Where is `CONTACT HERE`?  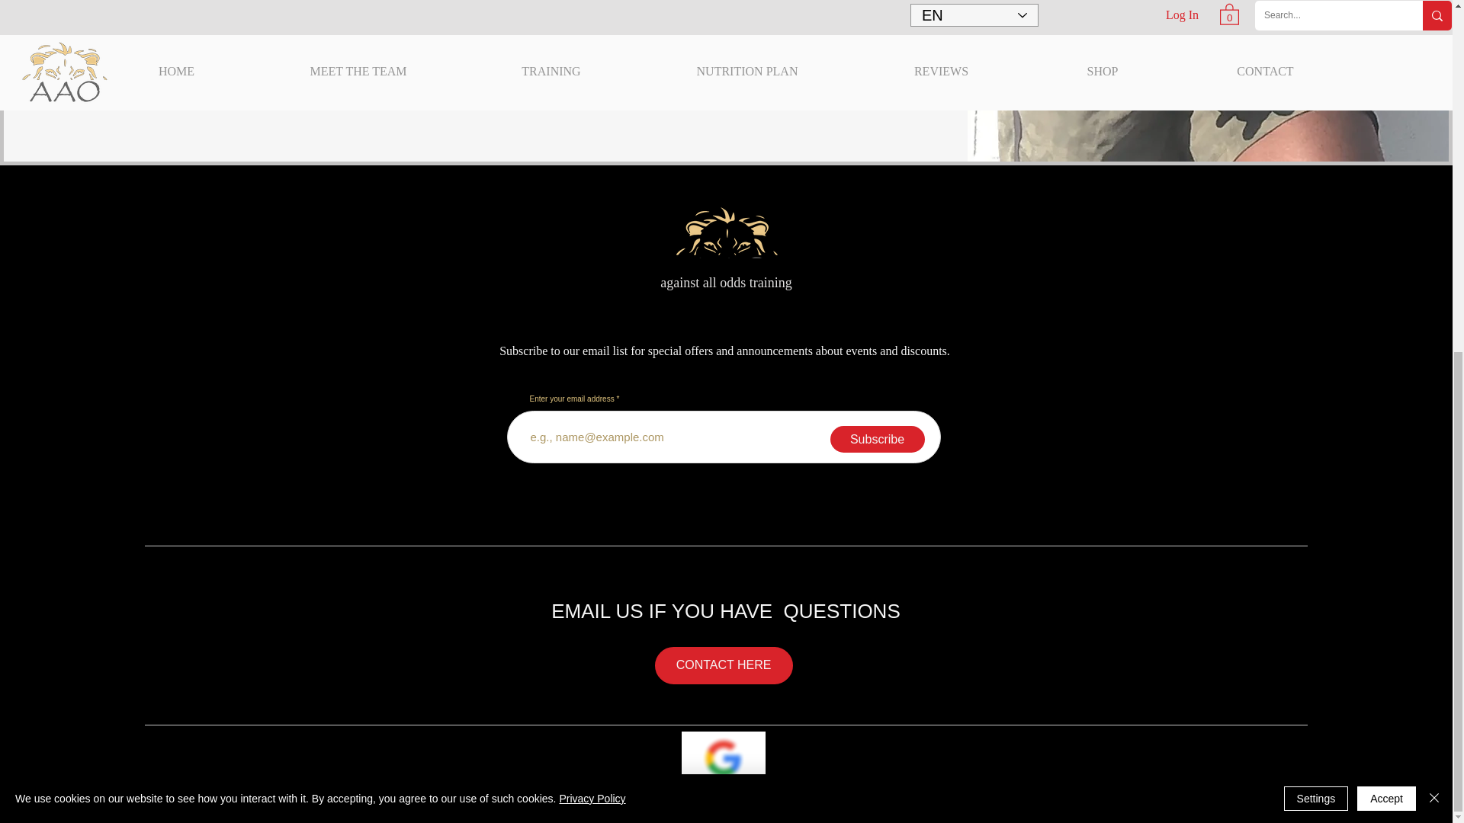 CONTACT HERE is located at coordinates (723, 664).